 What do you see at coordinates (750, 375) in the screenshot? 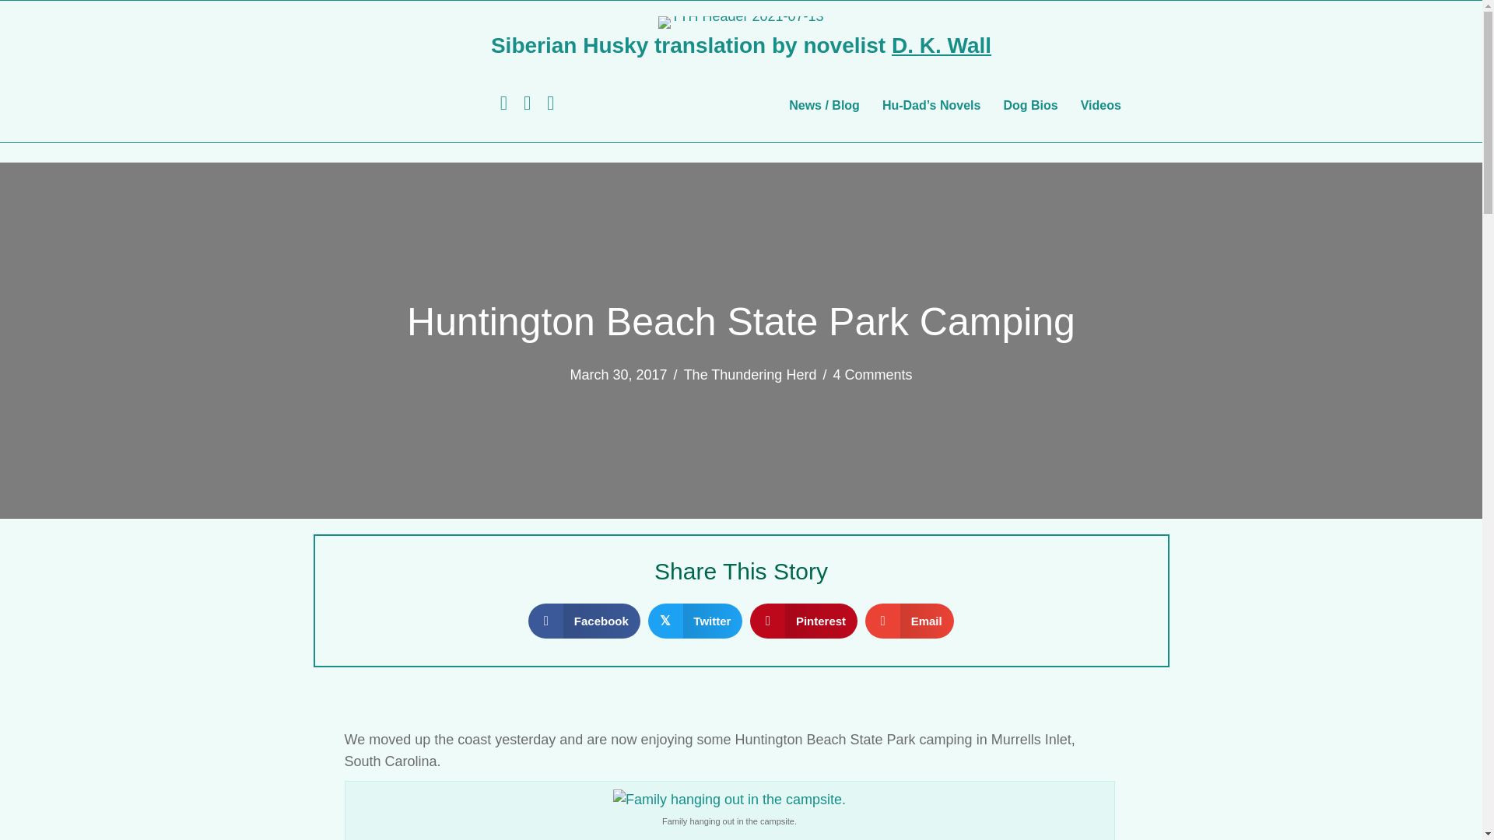
I see `The Thundering Herd` at bounding box center [750, 375].